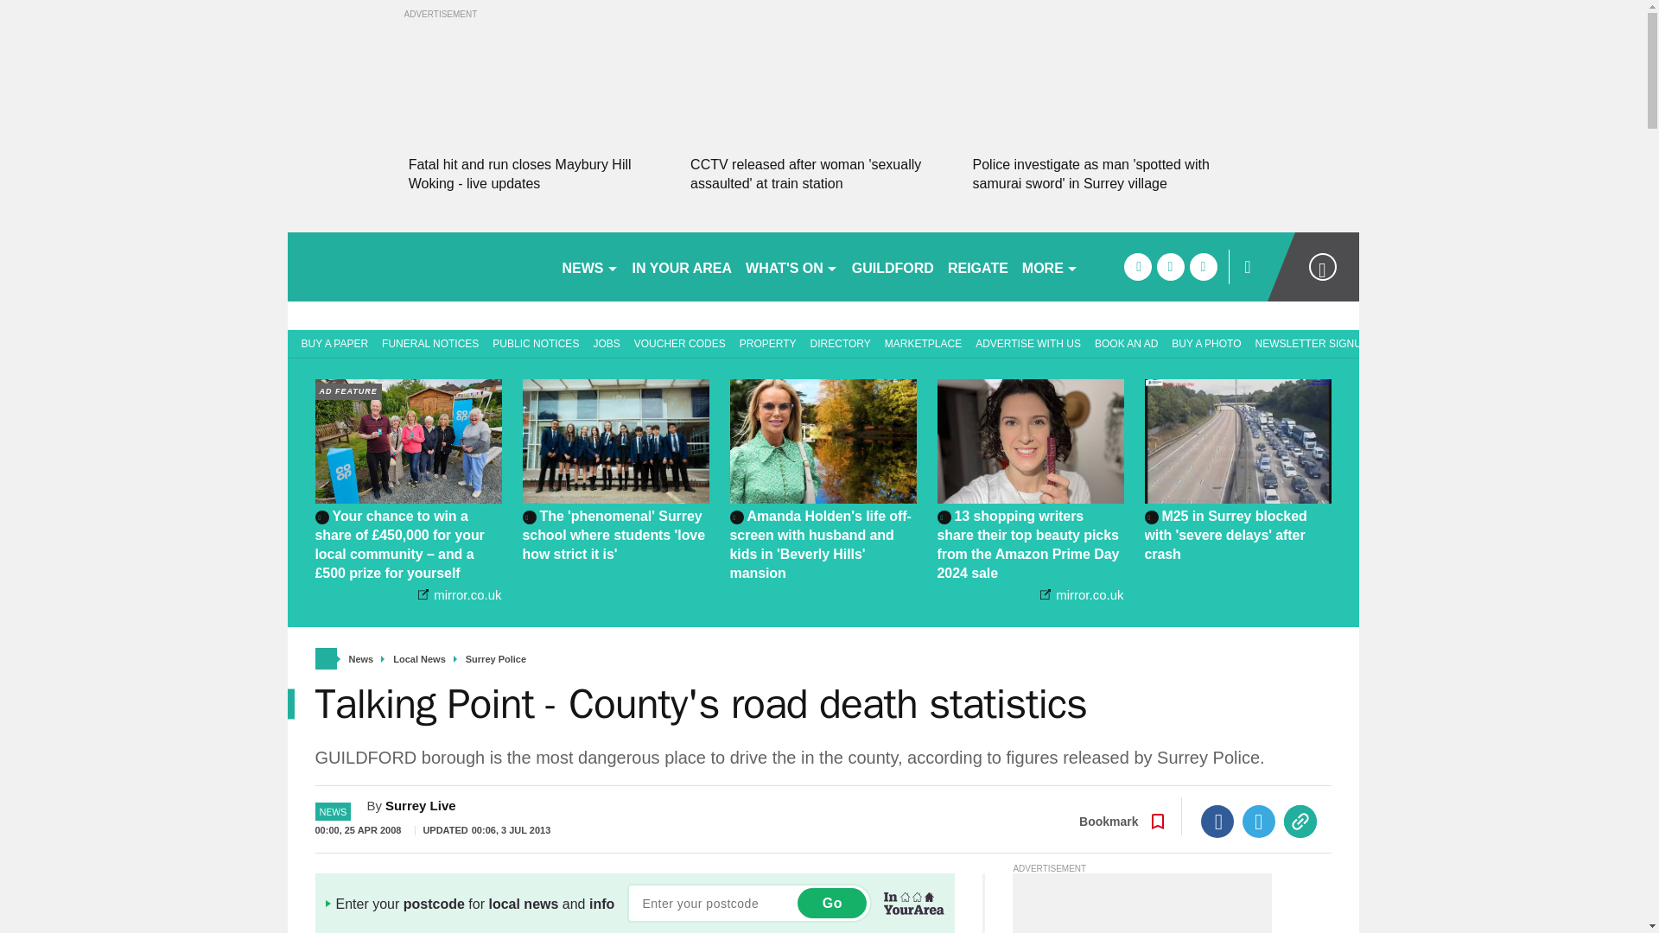  I want to click on Go, so click(831, 903).